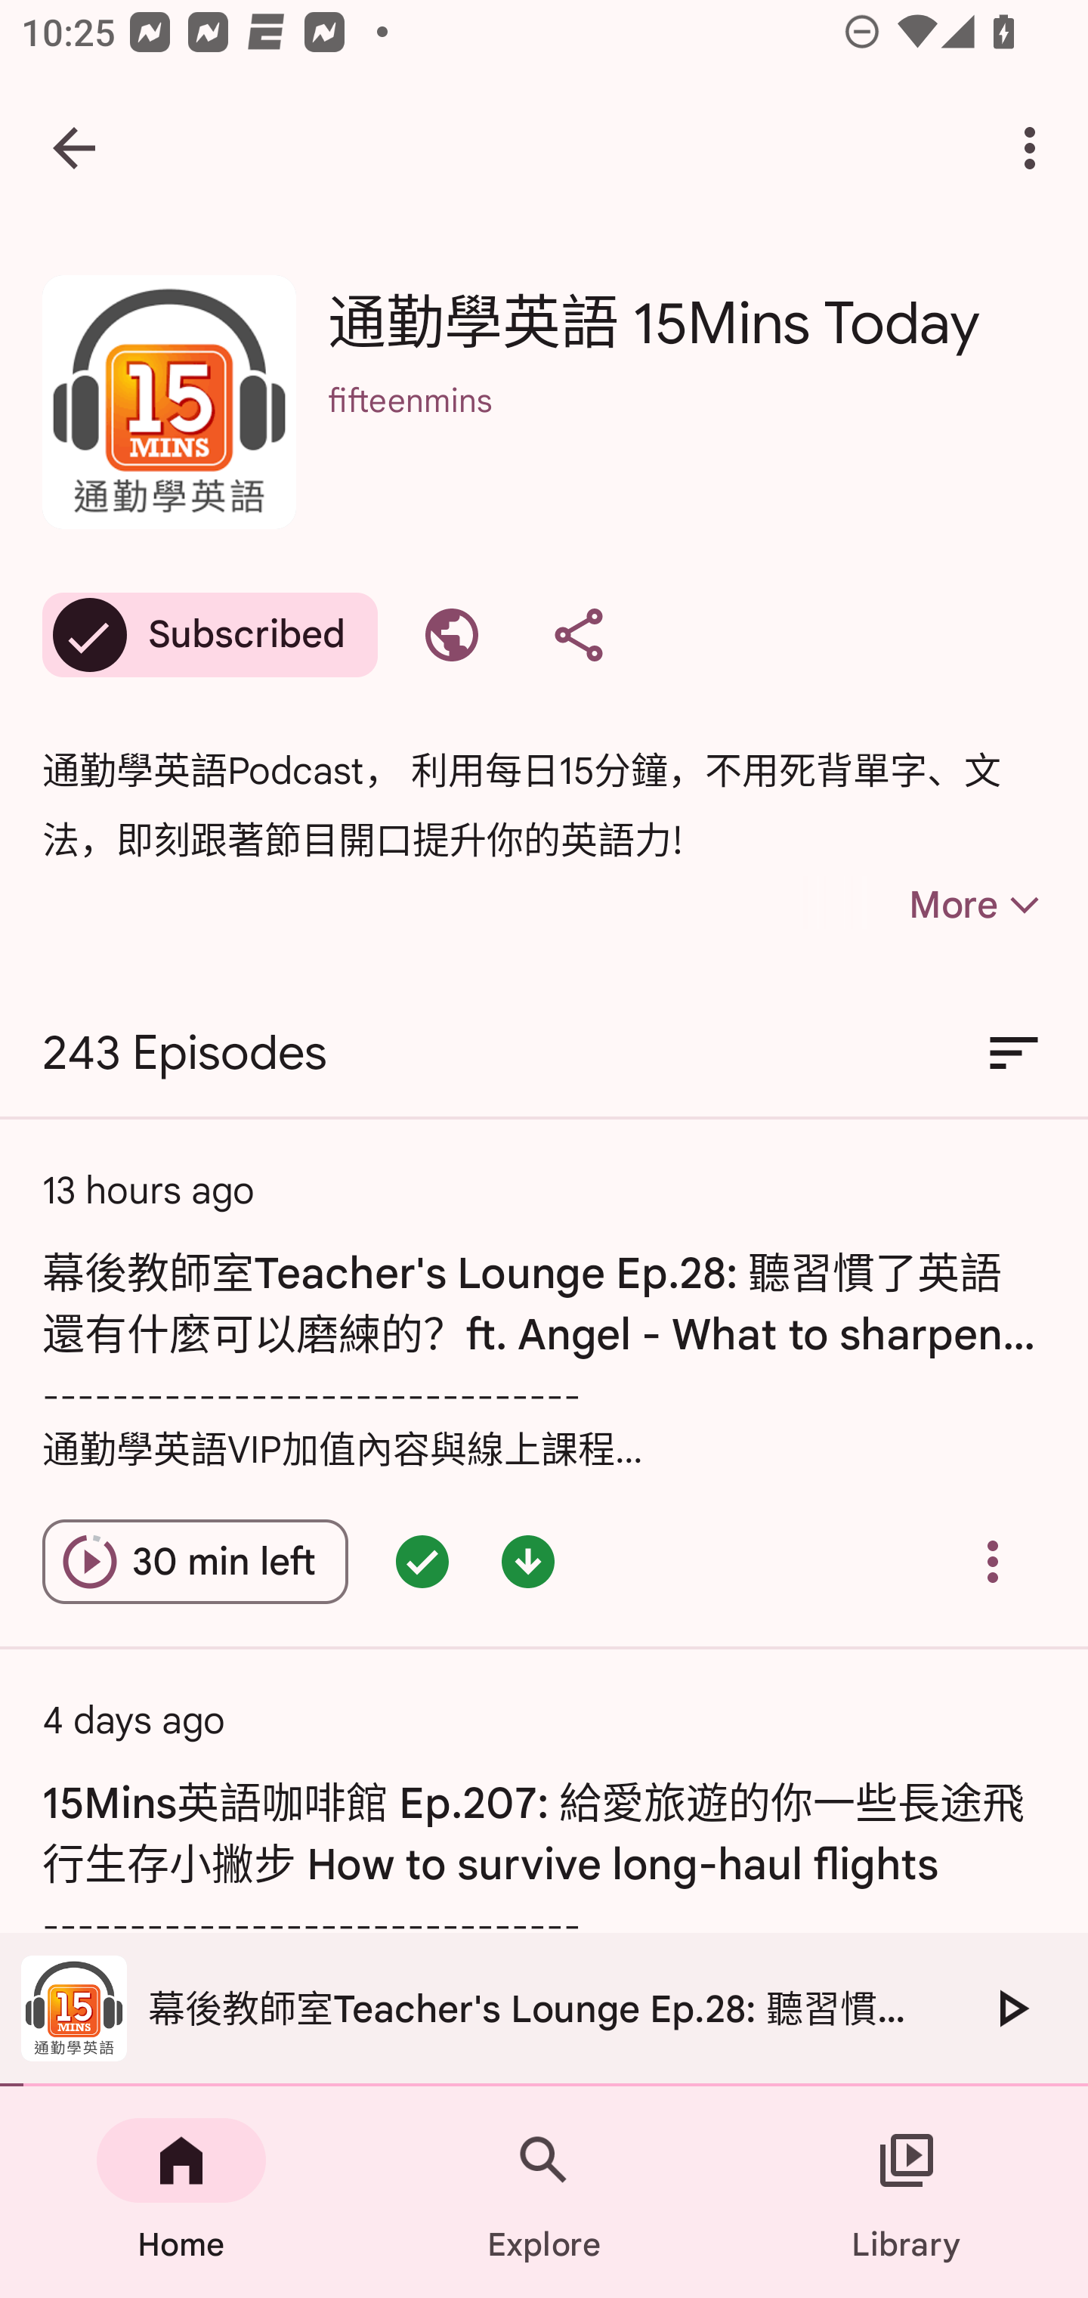  What do you see at coordinates (1011, 2008) in the screenshot?
I see `Play` at bounding box center [1011, 2008].